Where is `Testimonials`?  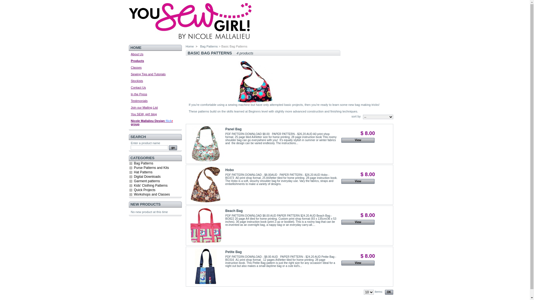
Testimonials is located at coordinates (139, 101).